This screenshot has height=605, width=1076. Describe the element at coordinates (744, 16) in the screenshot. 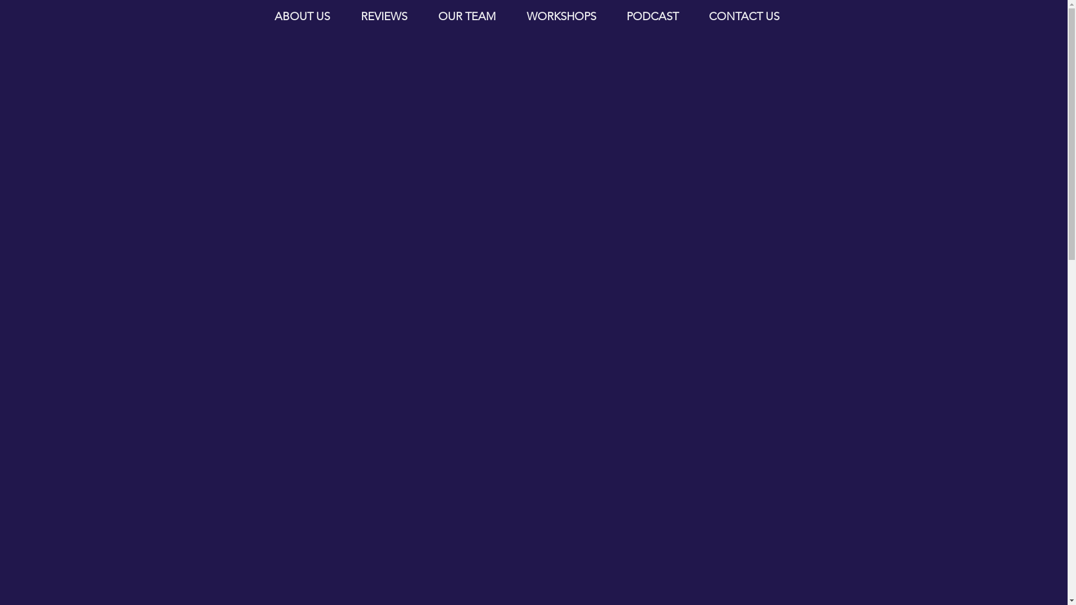

I see `CONTACT US` at that location.